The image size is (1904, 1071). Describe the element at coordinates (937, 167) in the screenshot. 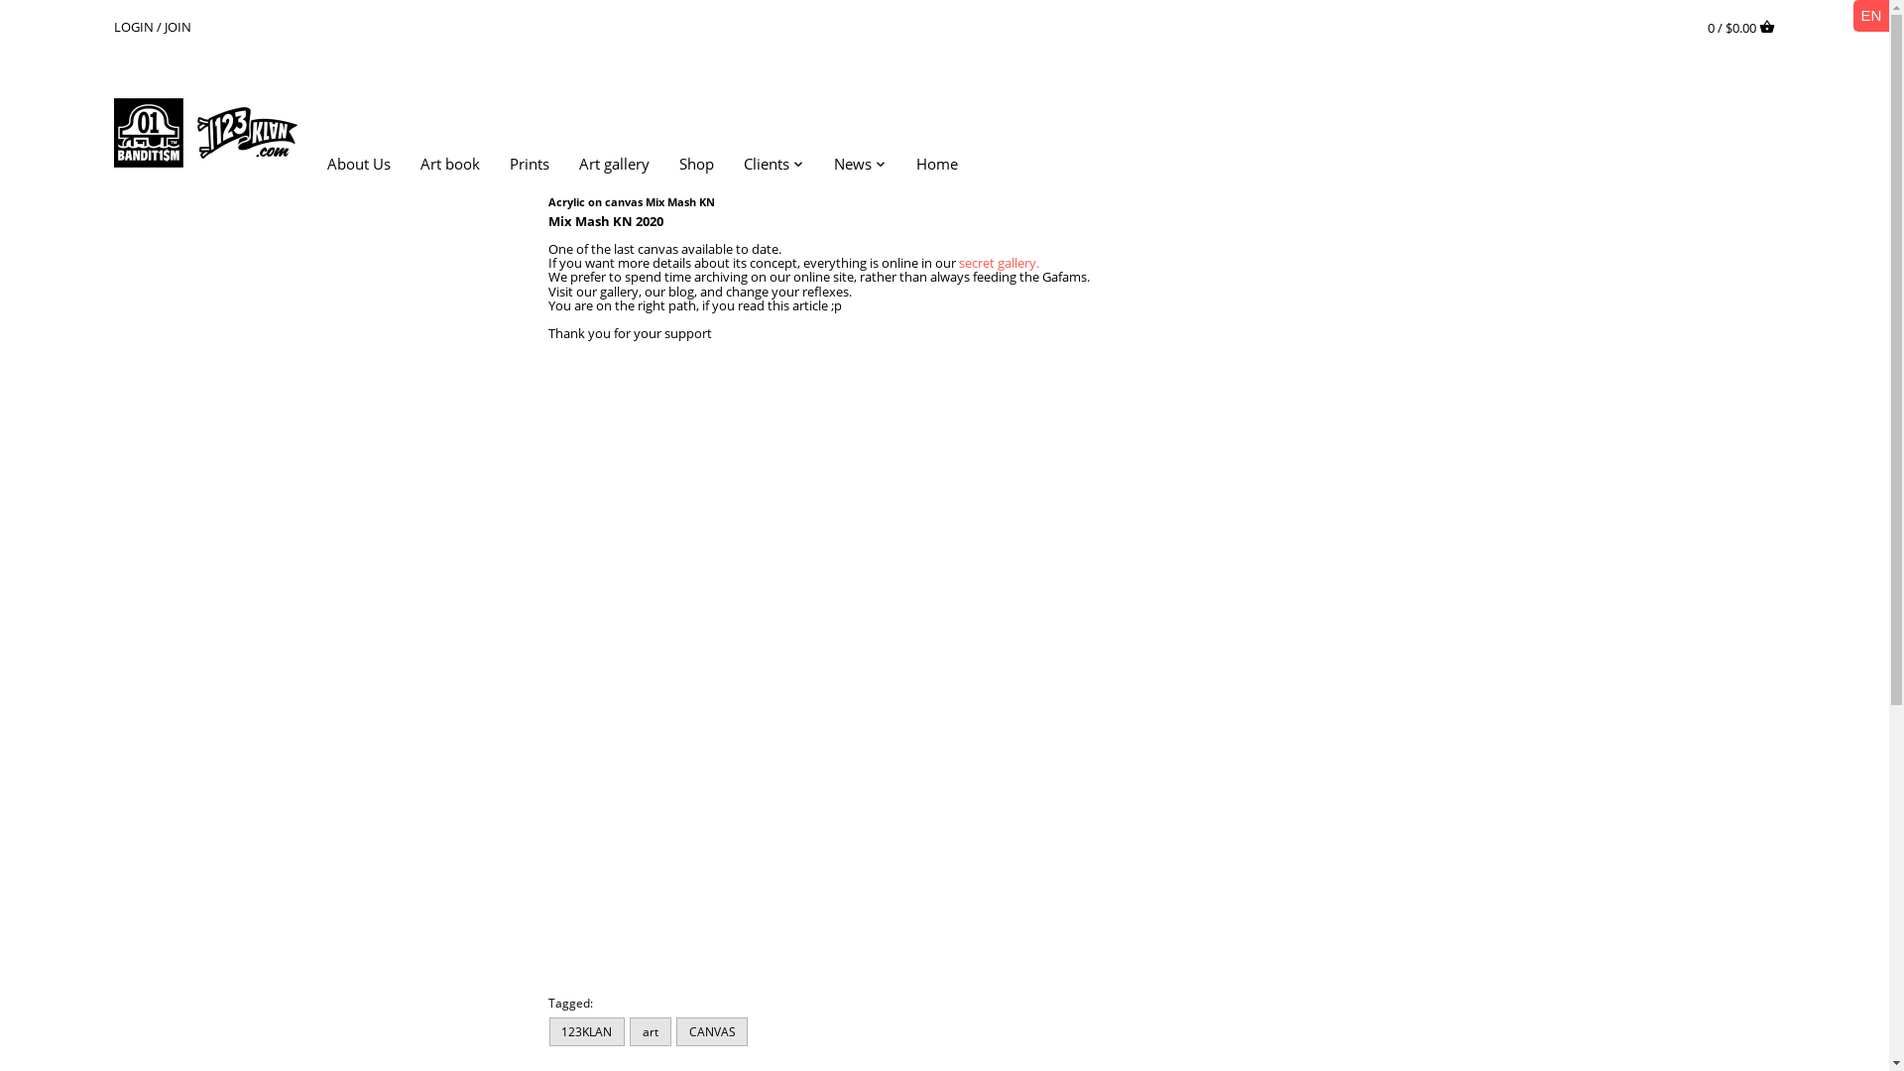

I see `Home` at that location.